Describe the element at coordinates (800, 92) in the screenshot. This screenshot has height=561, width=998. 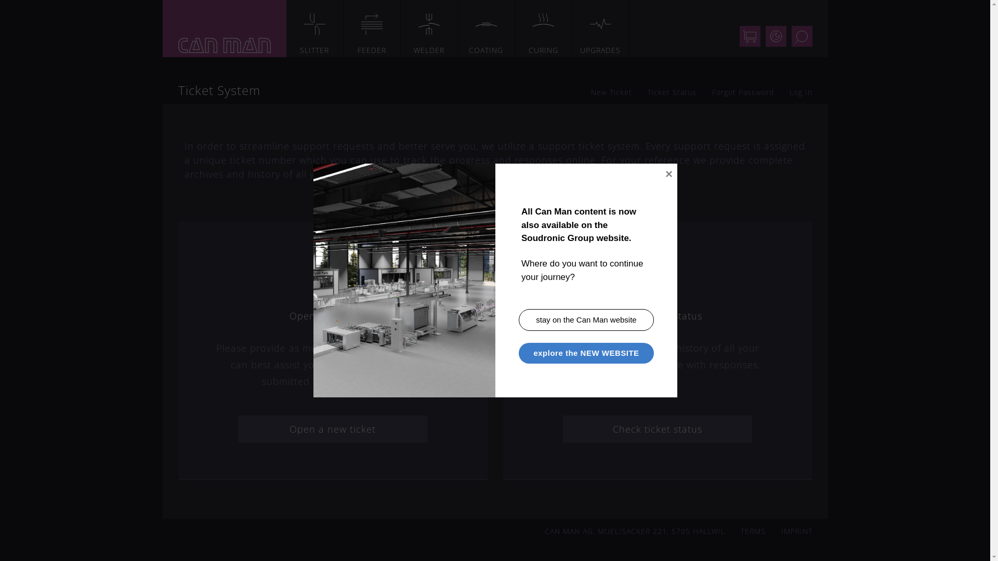
I see `Log In` at that location.